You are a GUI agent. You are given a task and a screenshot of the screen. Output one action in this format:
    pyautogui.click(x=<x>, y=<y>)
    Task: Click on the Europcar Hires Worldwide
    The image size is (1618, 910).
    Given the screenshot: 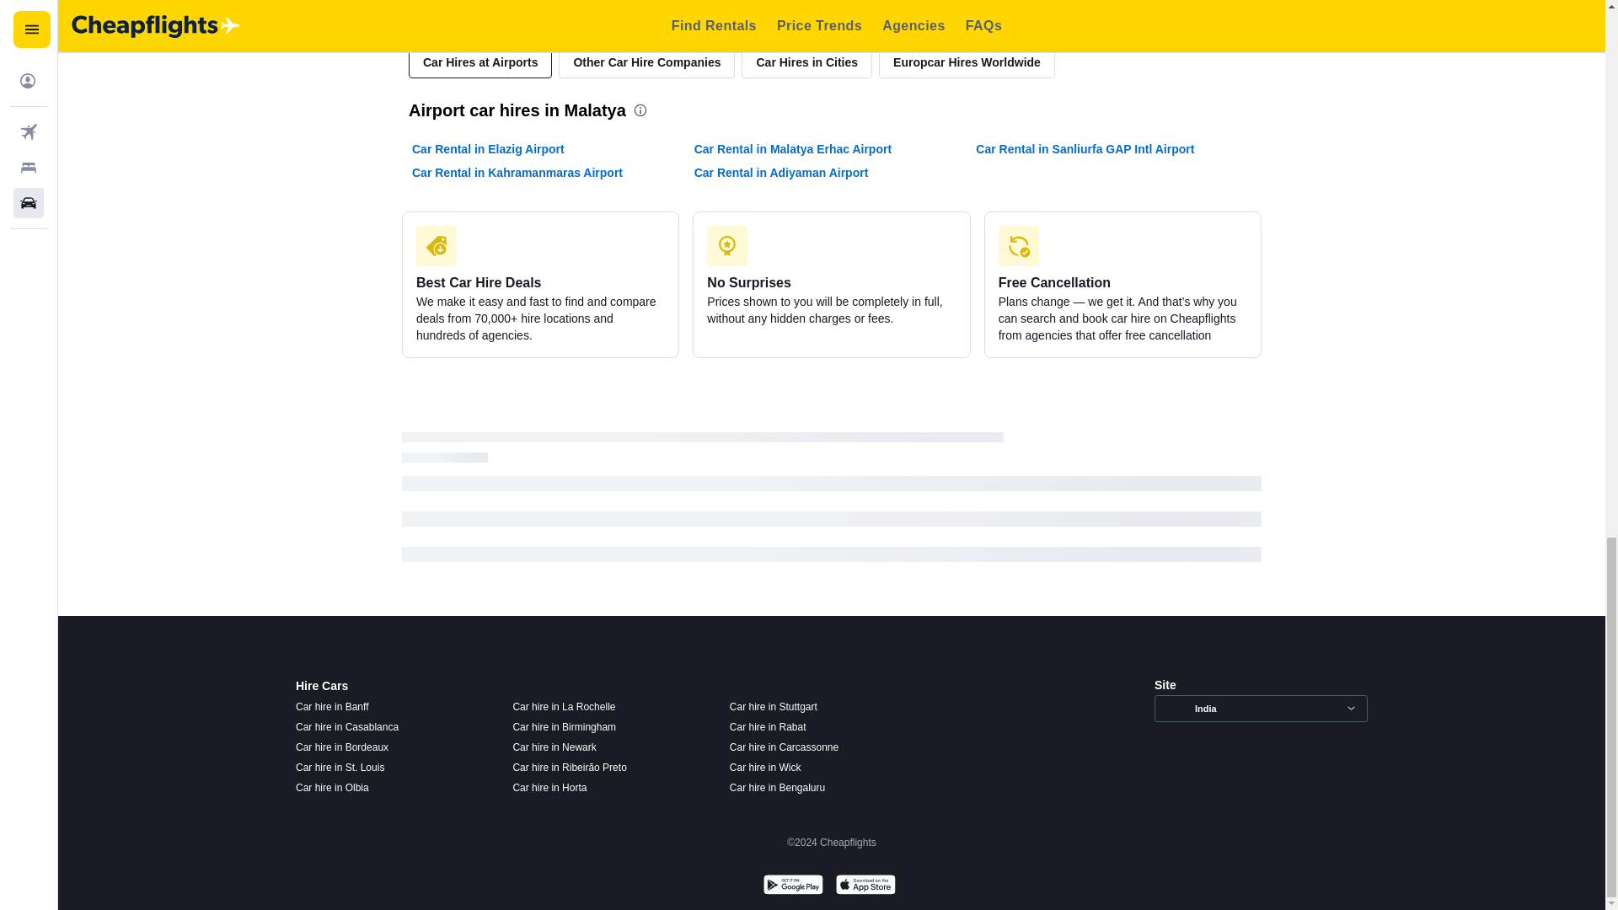 What is the action you would take?
    pyautogui.click(x=966, y=62)
    